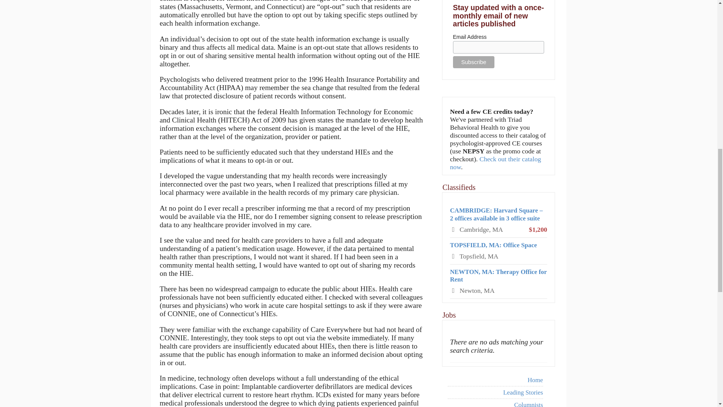 The width and height of the screenshot is (723, 407). I want to click on TOPSFIELD, MA: Office Space, so click(493, 245).